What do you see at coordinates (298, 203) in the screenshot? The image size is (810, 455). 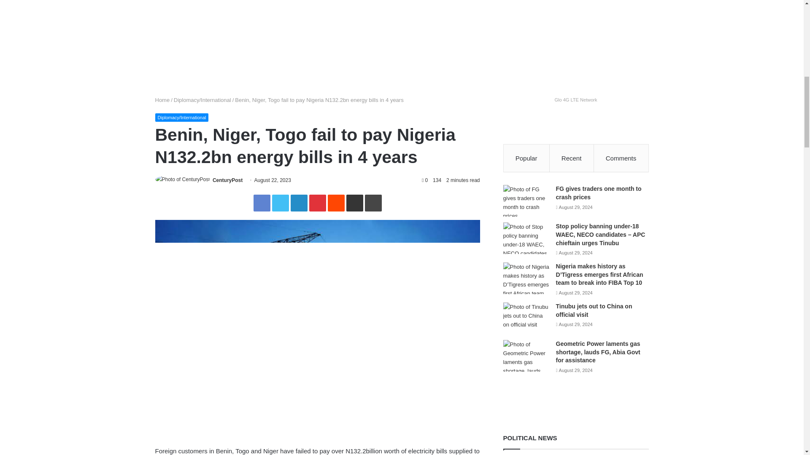 I see `LinkedIn` at bounding box center [298, 203].